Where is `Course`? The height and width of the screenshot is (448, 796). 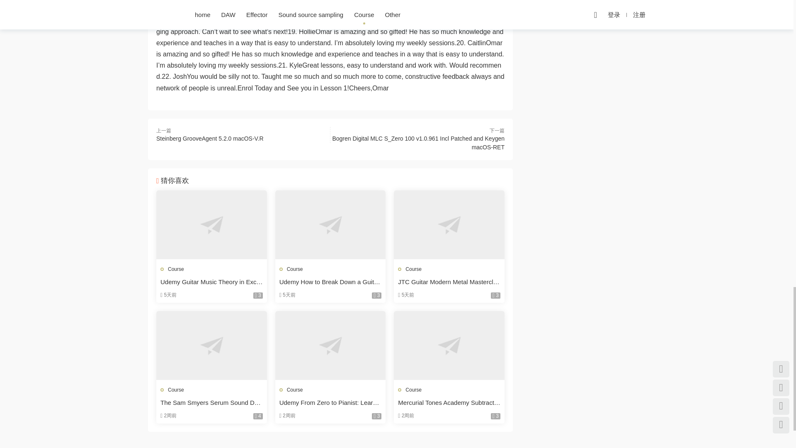
Course is located at coordinates (295, 269).